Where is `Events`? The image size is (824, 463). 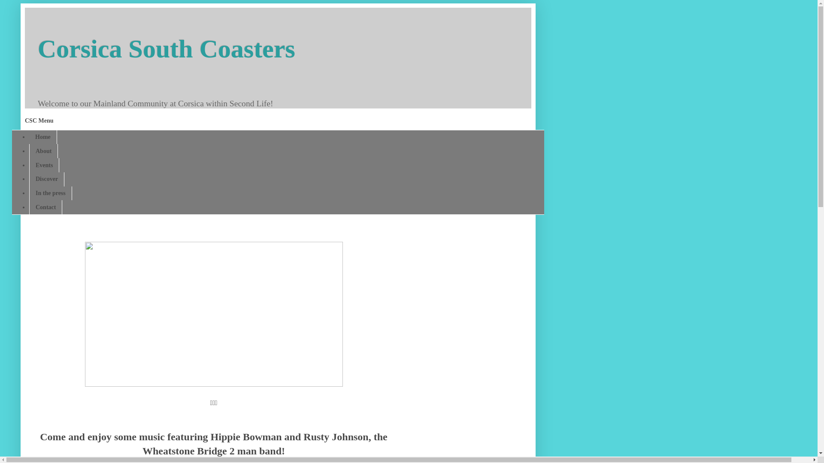
Events is located at coordinates (44, 165).